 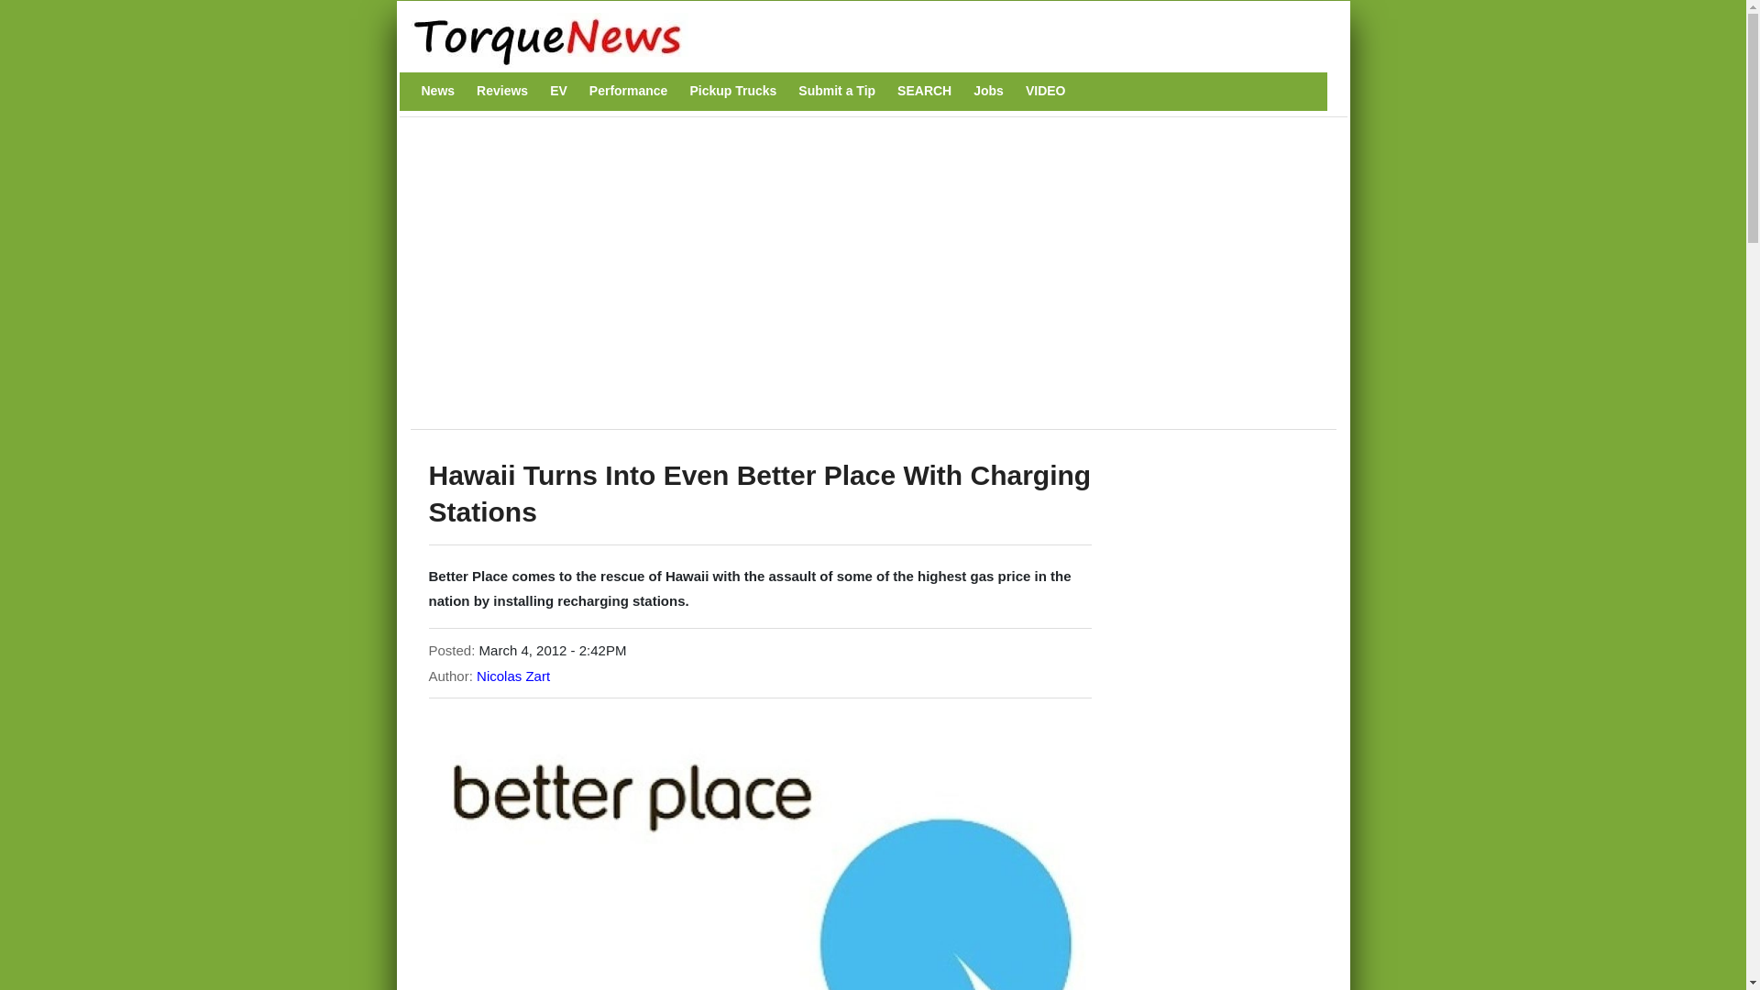 What do you see at coordinates (513, 676) in the screenshot?
I see `View user profile.` at bounding box center [513, 676].